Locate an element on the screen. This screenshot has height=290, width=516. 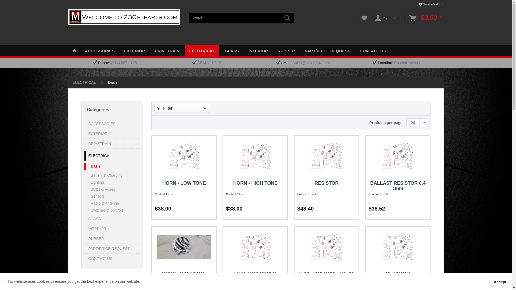
FUSE BOX COVER SEAL is located at coordinates (327, 276).